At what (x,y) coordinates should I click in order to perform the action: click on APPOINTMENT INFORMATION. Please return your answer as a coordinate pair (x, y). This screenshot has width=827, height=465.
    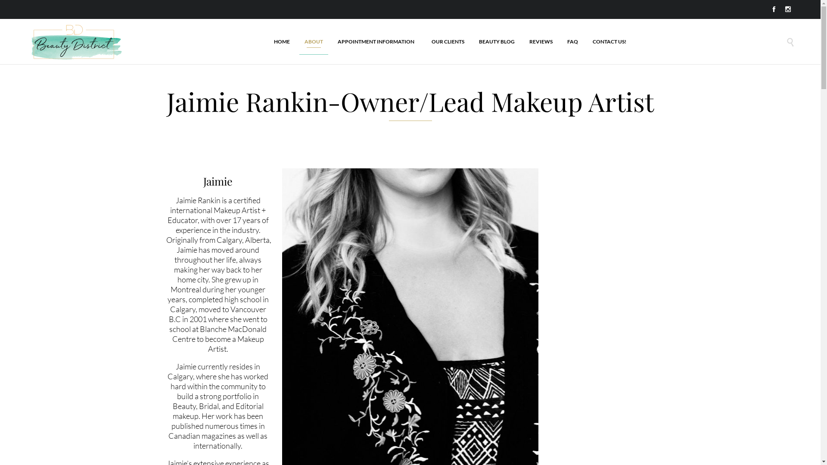
    Looking at the image, I should click on (377, 42).